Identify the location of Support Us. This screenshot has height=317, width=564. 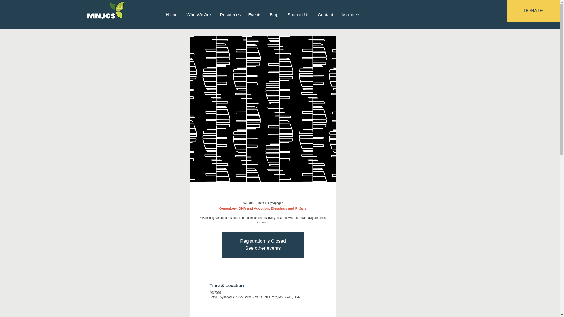
(298, 14).